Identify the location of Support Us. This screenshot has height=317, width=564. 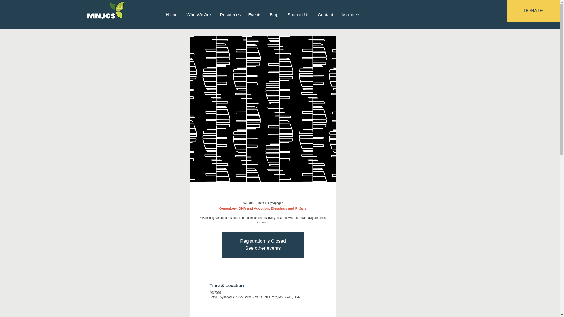
(298, 14).